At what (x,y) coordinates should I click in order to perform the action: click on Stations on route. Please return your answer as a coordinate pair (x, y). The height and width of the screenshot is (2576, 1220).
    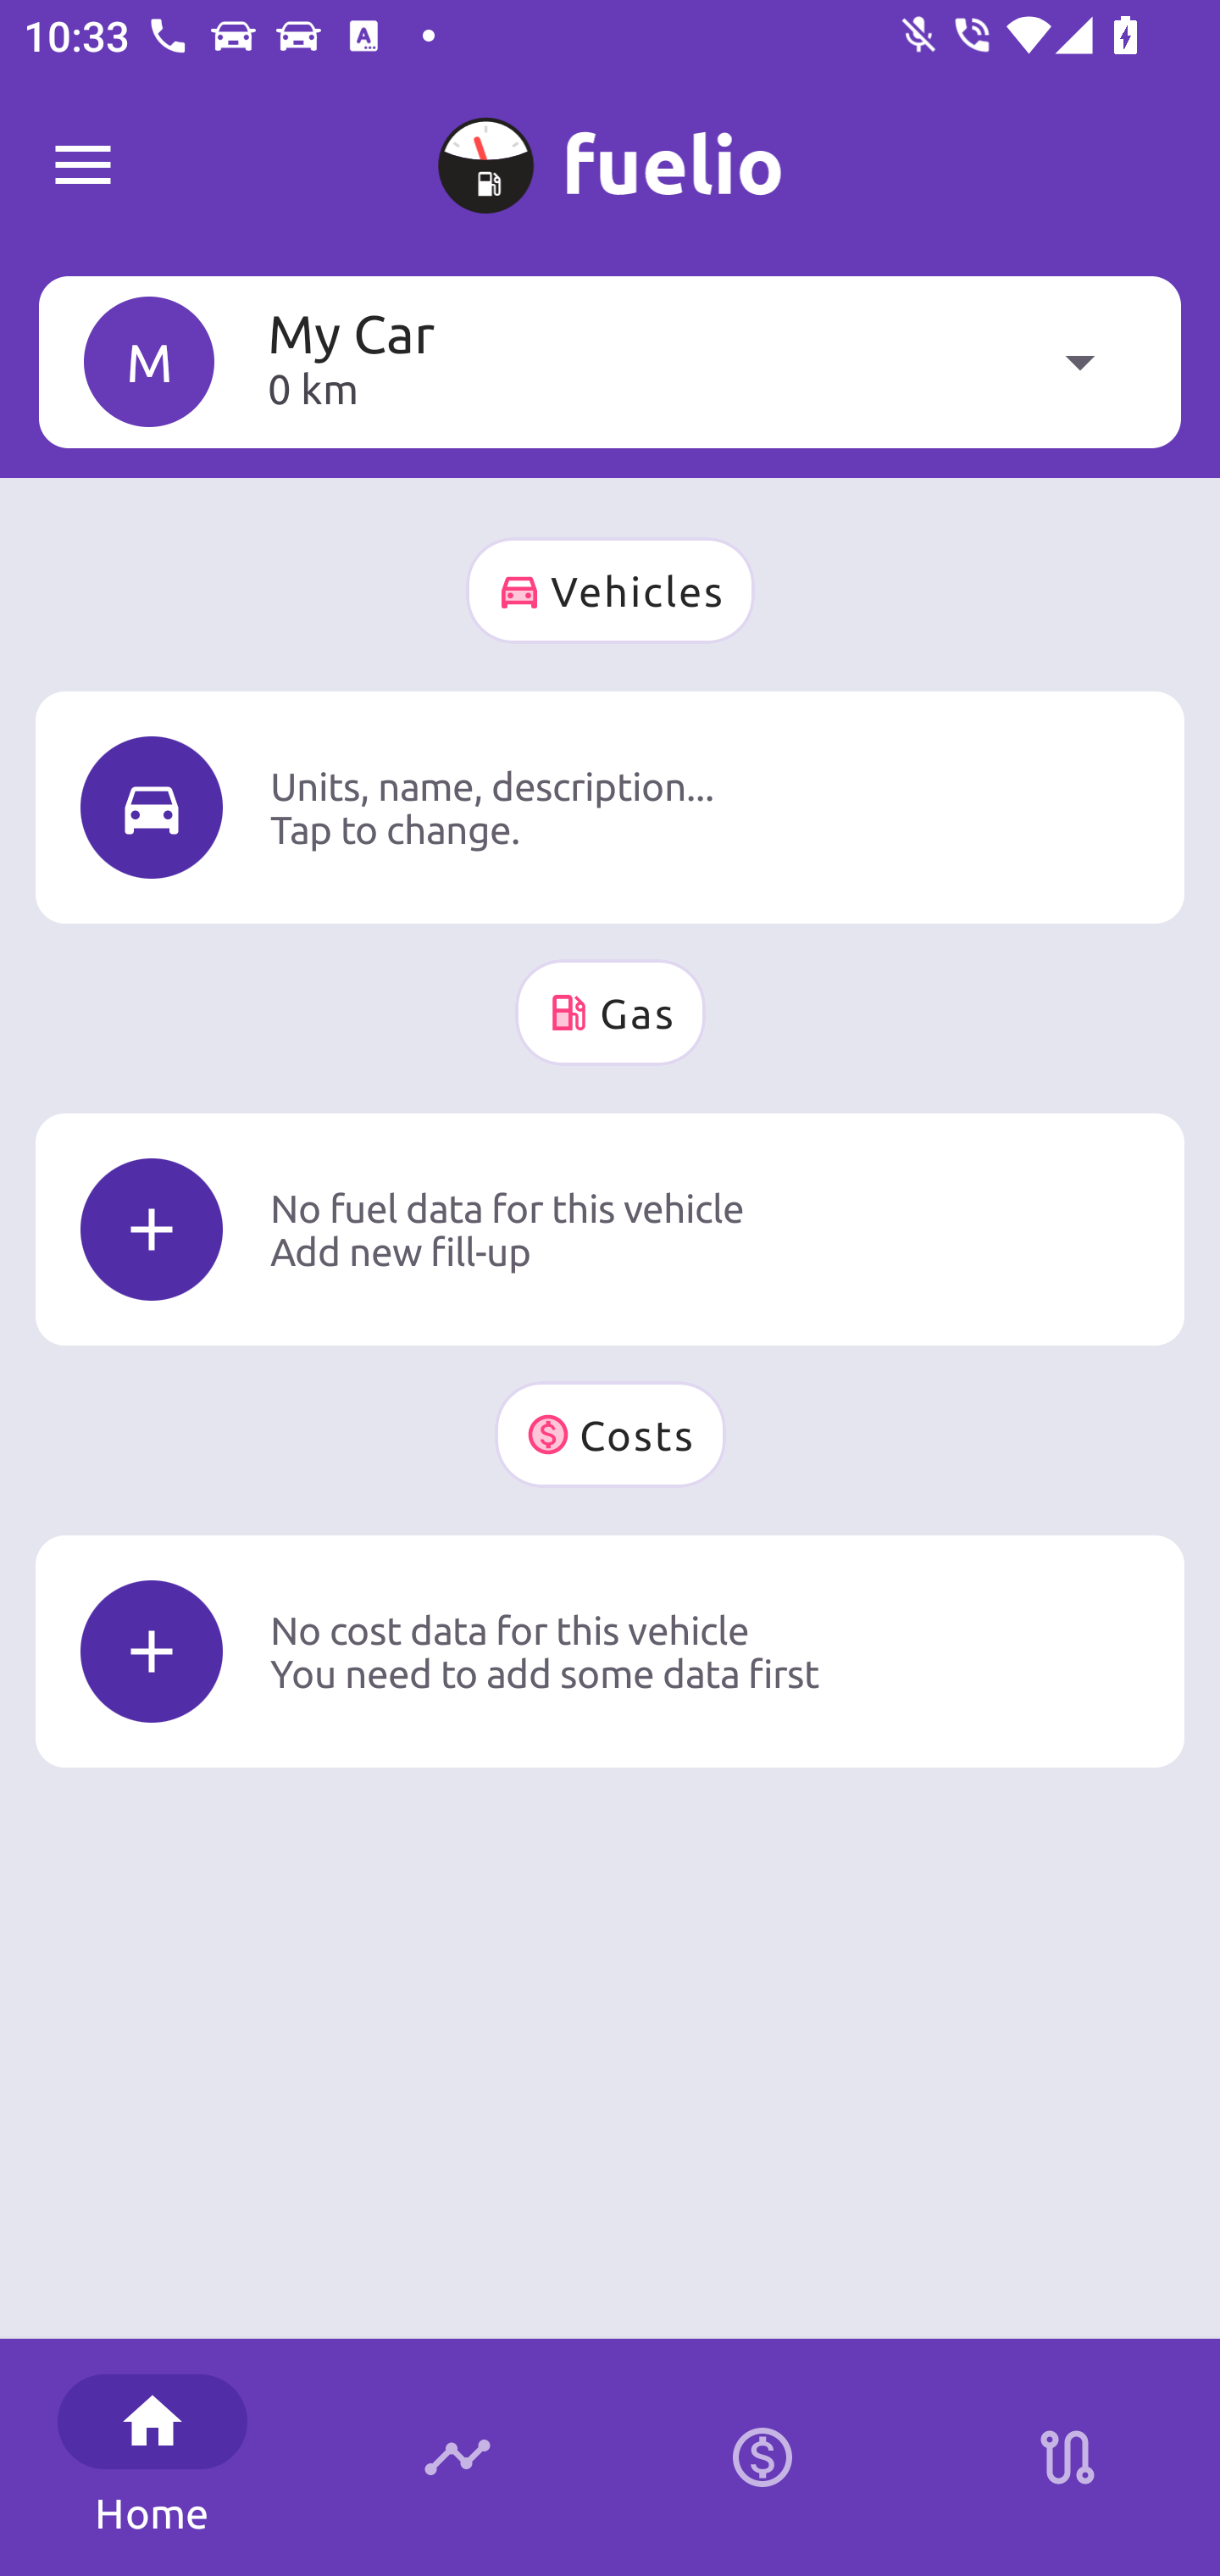
    Looking at the image, I should click on (1067, 2457).